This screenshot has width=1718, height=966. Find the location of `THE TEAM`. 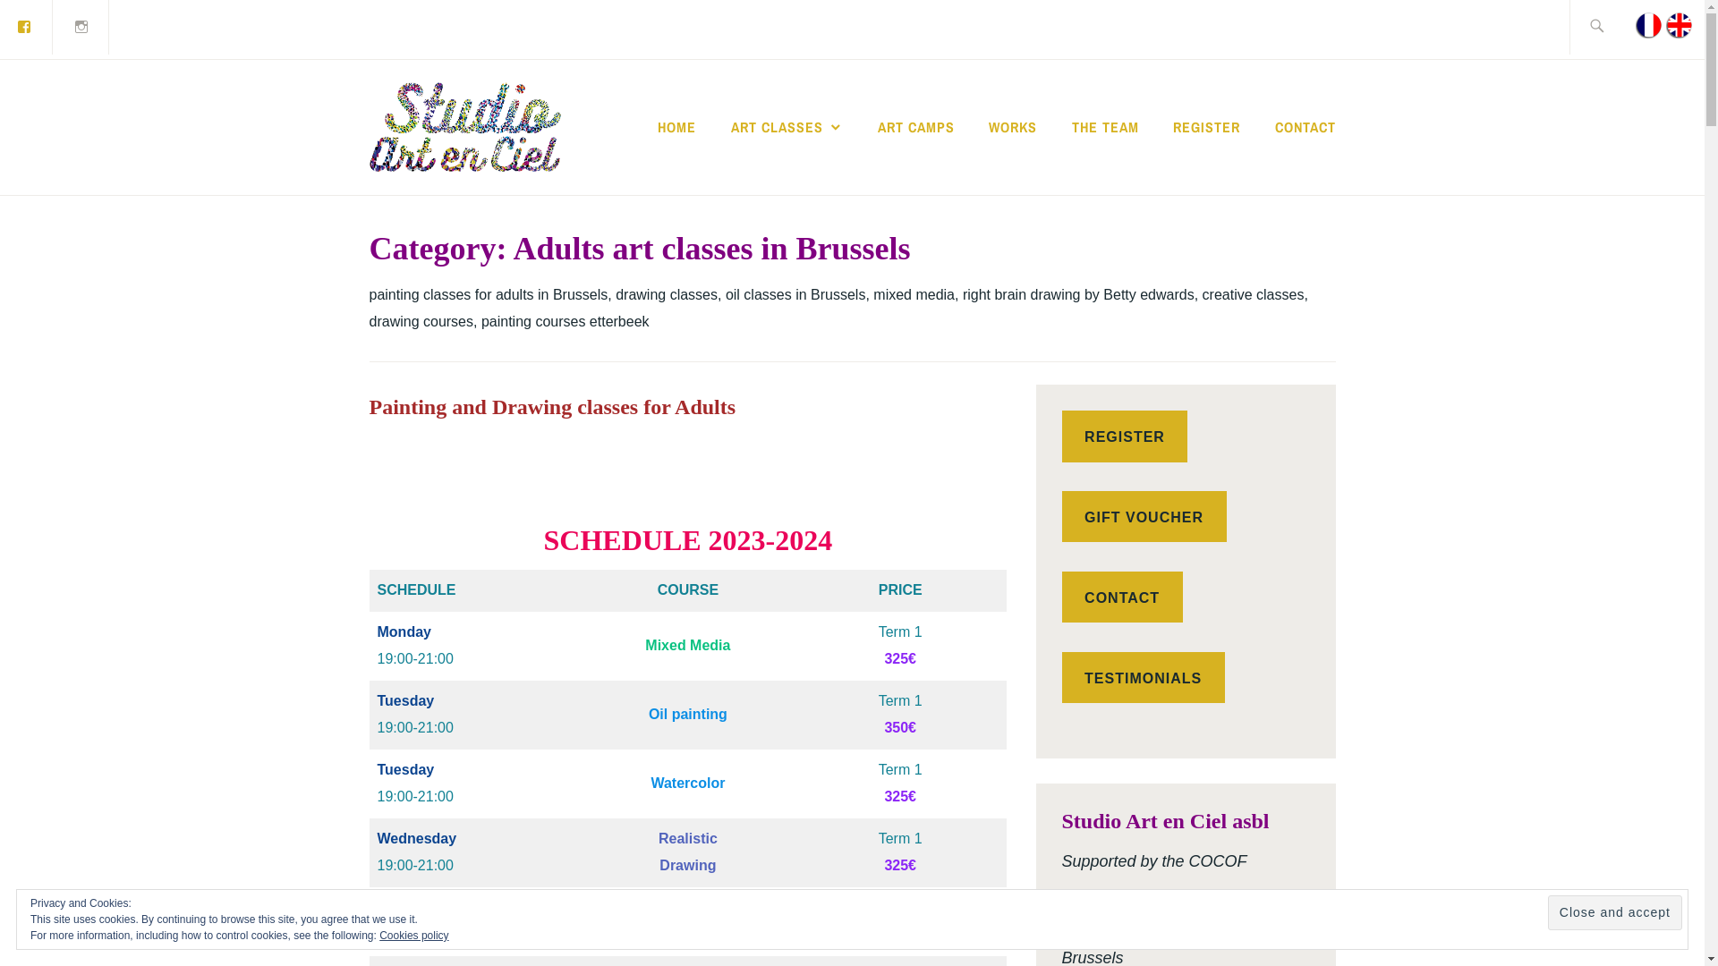

THE TEAM is located at coordinates (1106, 127).